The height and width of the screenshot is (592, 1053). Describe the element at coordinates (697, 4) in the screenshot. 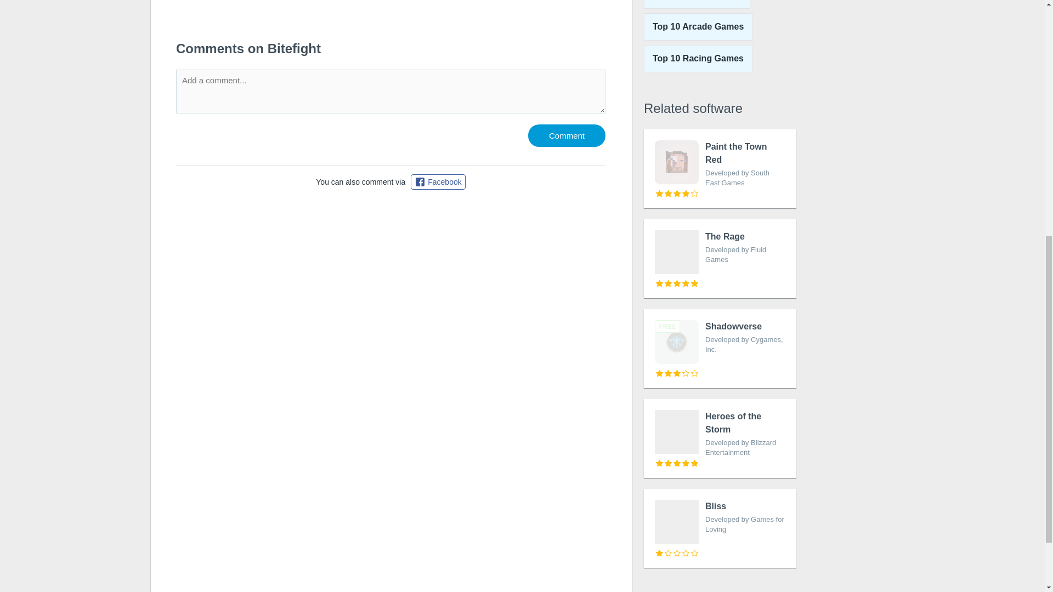

I see `Top 10 Racing Games for Windows` at that location.